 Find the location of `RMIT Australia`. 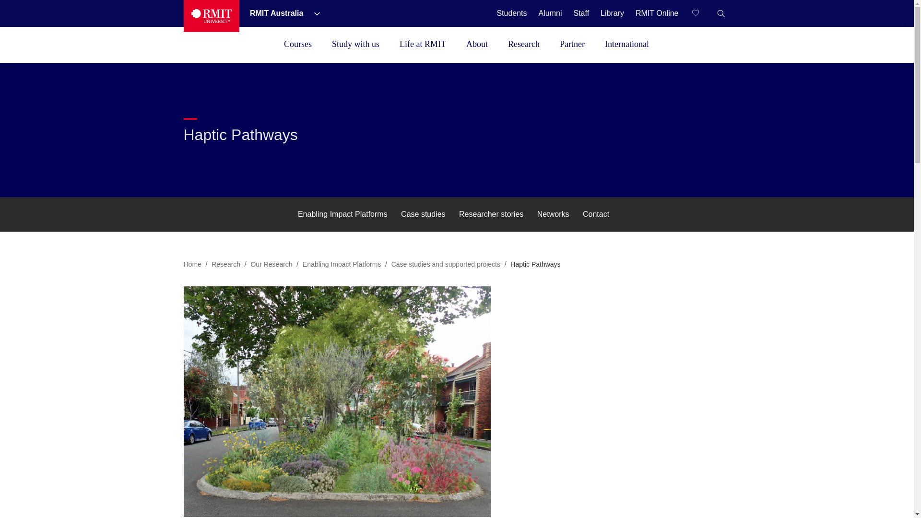

RMIT Australia is located at coordinates (277, 13).